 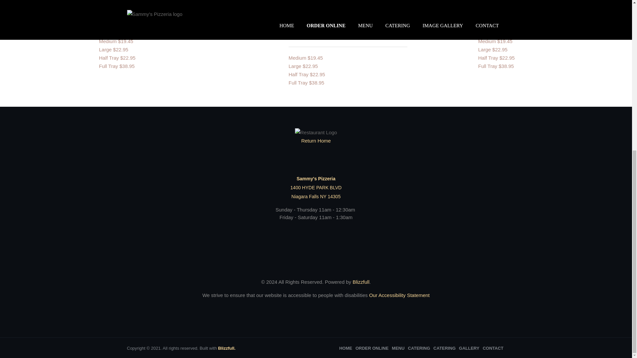 What do you see at coordinates (506, 3) in the screenshot?
I see `WHISTLE PIG PIZZA` at bounding box center [506, 3].